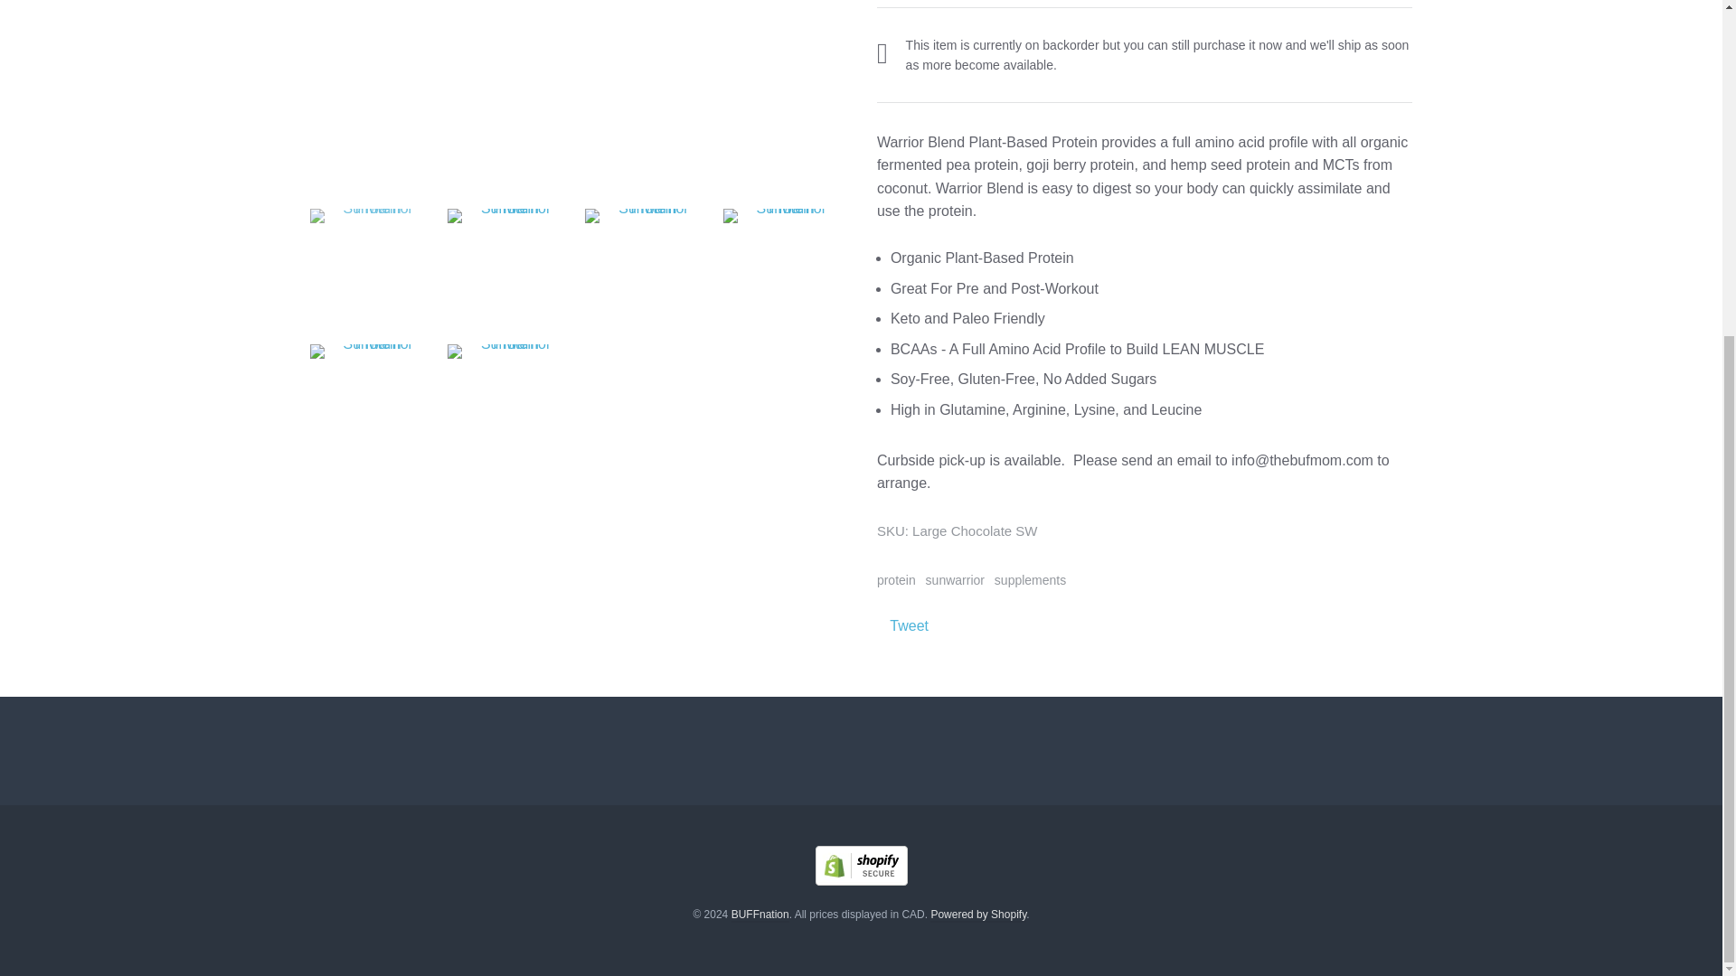 This screenshot has height=976, width=1736. Describe the element at coordinates (508, 269) in the screenshot. I see `Sunwarrior Protein` at that location.